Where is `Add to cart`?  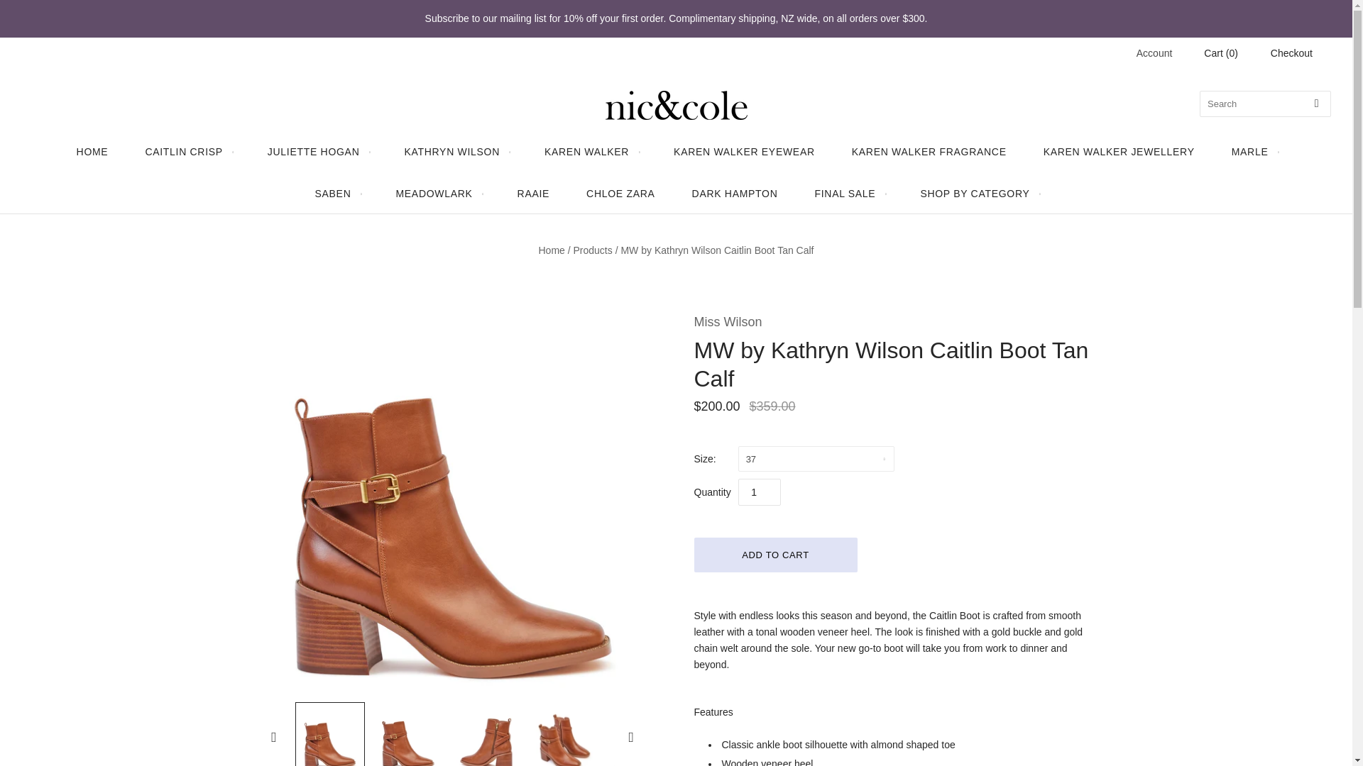 Add to cart is located at coordinates (775, 555).